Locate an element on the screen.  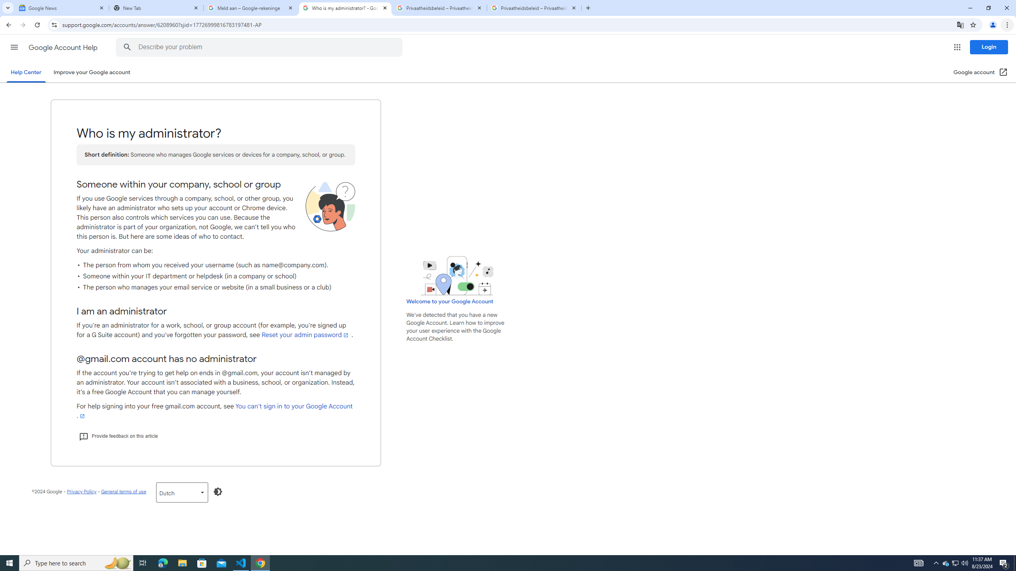
Google Account Help is located at coordinates (63, 48).